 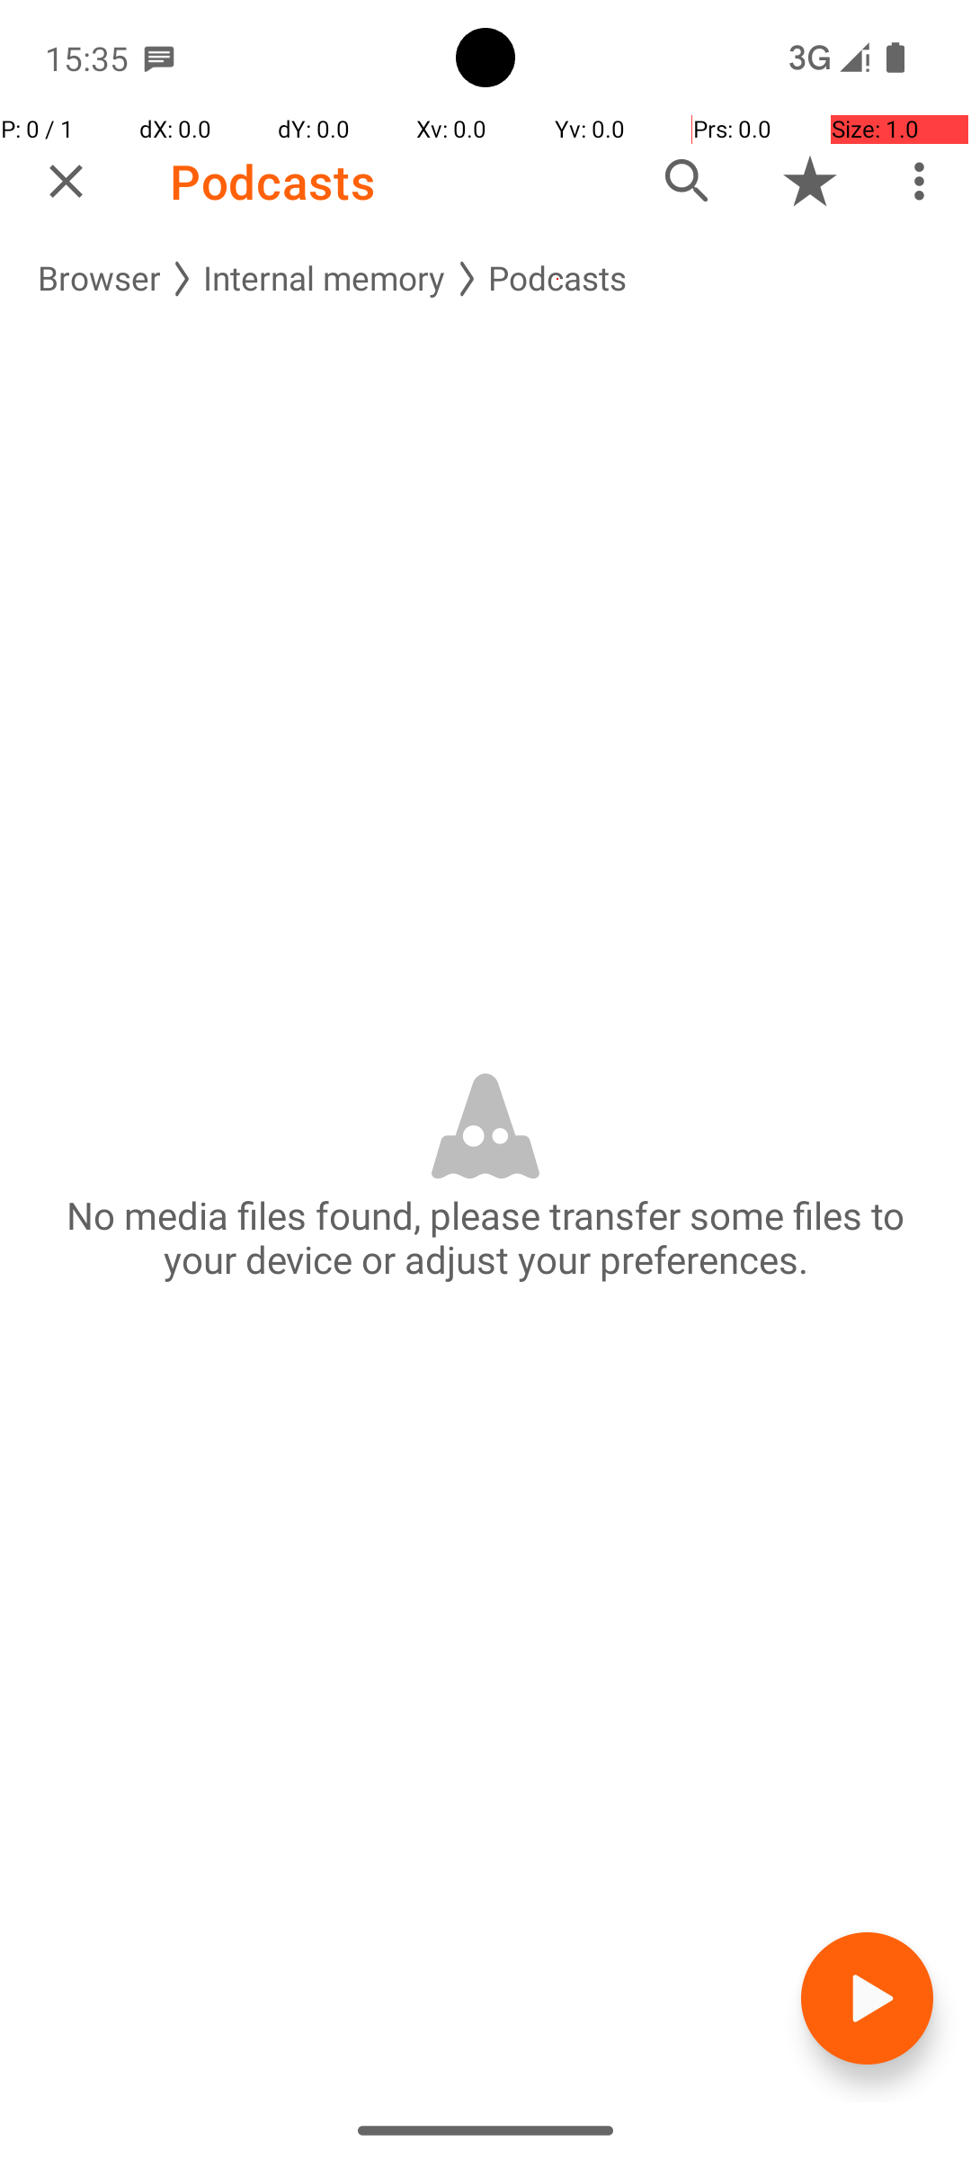 What do you see at coordinates (485, 1237) in the screenshot?
I see `No media files found, please transfer some files to your device or adjust your preferences.` at bounding box center [485, 1237].